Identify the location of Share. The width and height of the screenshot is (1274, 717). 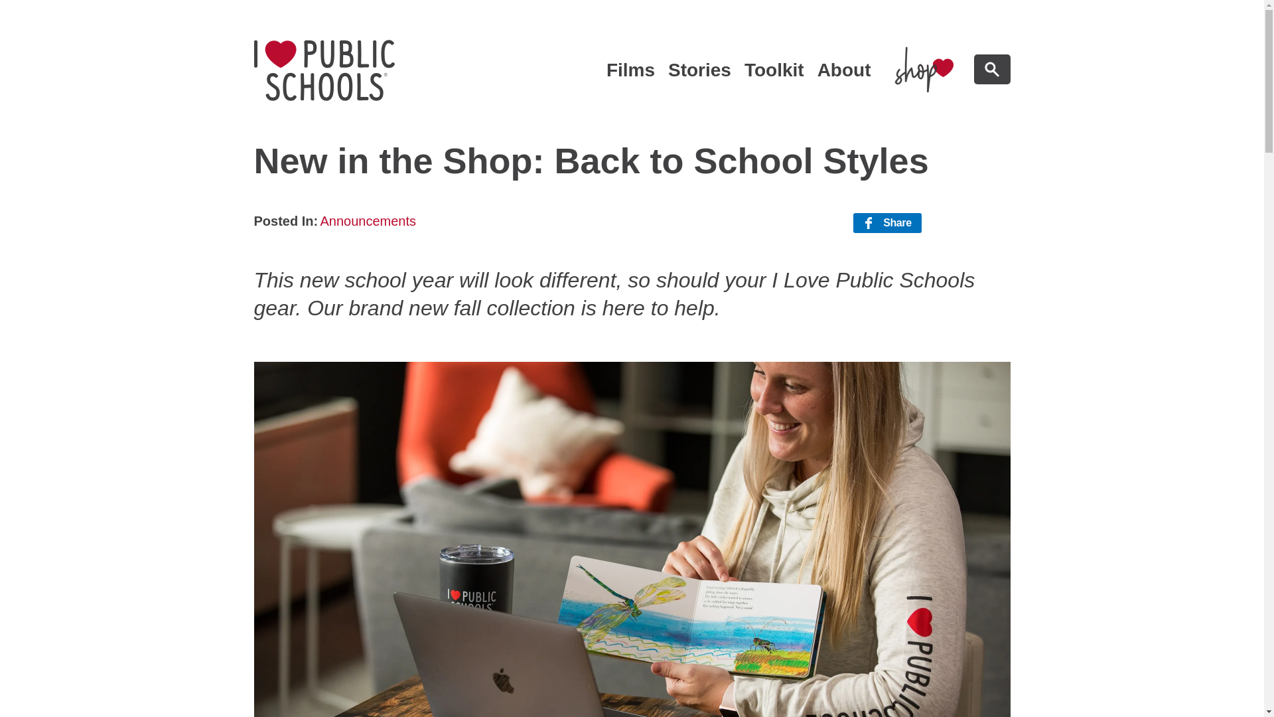
(924, 69).